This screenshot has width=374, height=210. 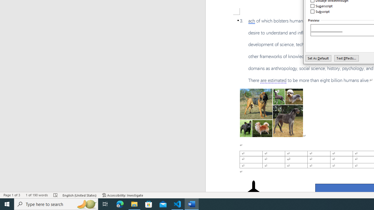 What do you see at coordinates (177, 204) in the screenshot?
I see `Visual Studio Code - 1 running window` at bounding box center [177, 204].